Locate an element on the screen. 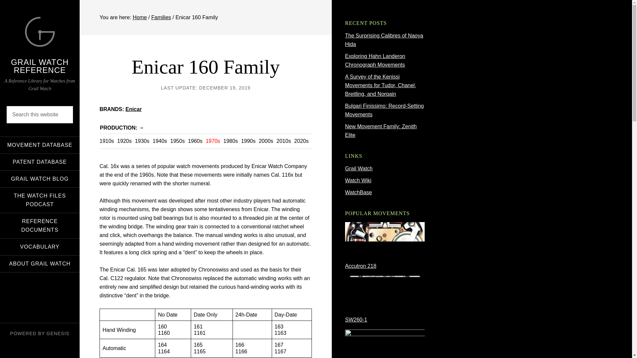 The image size is (637, 358). REFERENCE DOCUMENTS is located at coordinates (40, 225).